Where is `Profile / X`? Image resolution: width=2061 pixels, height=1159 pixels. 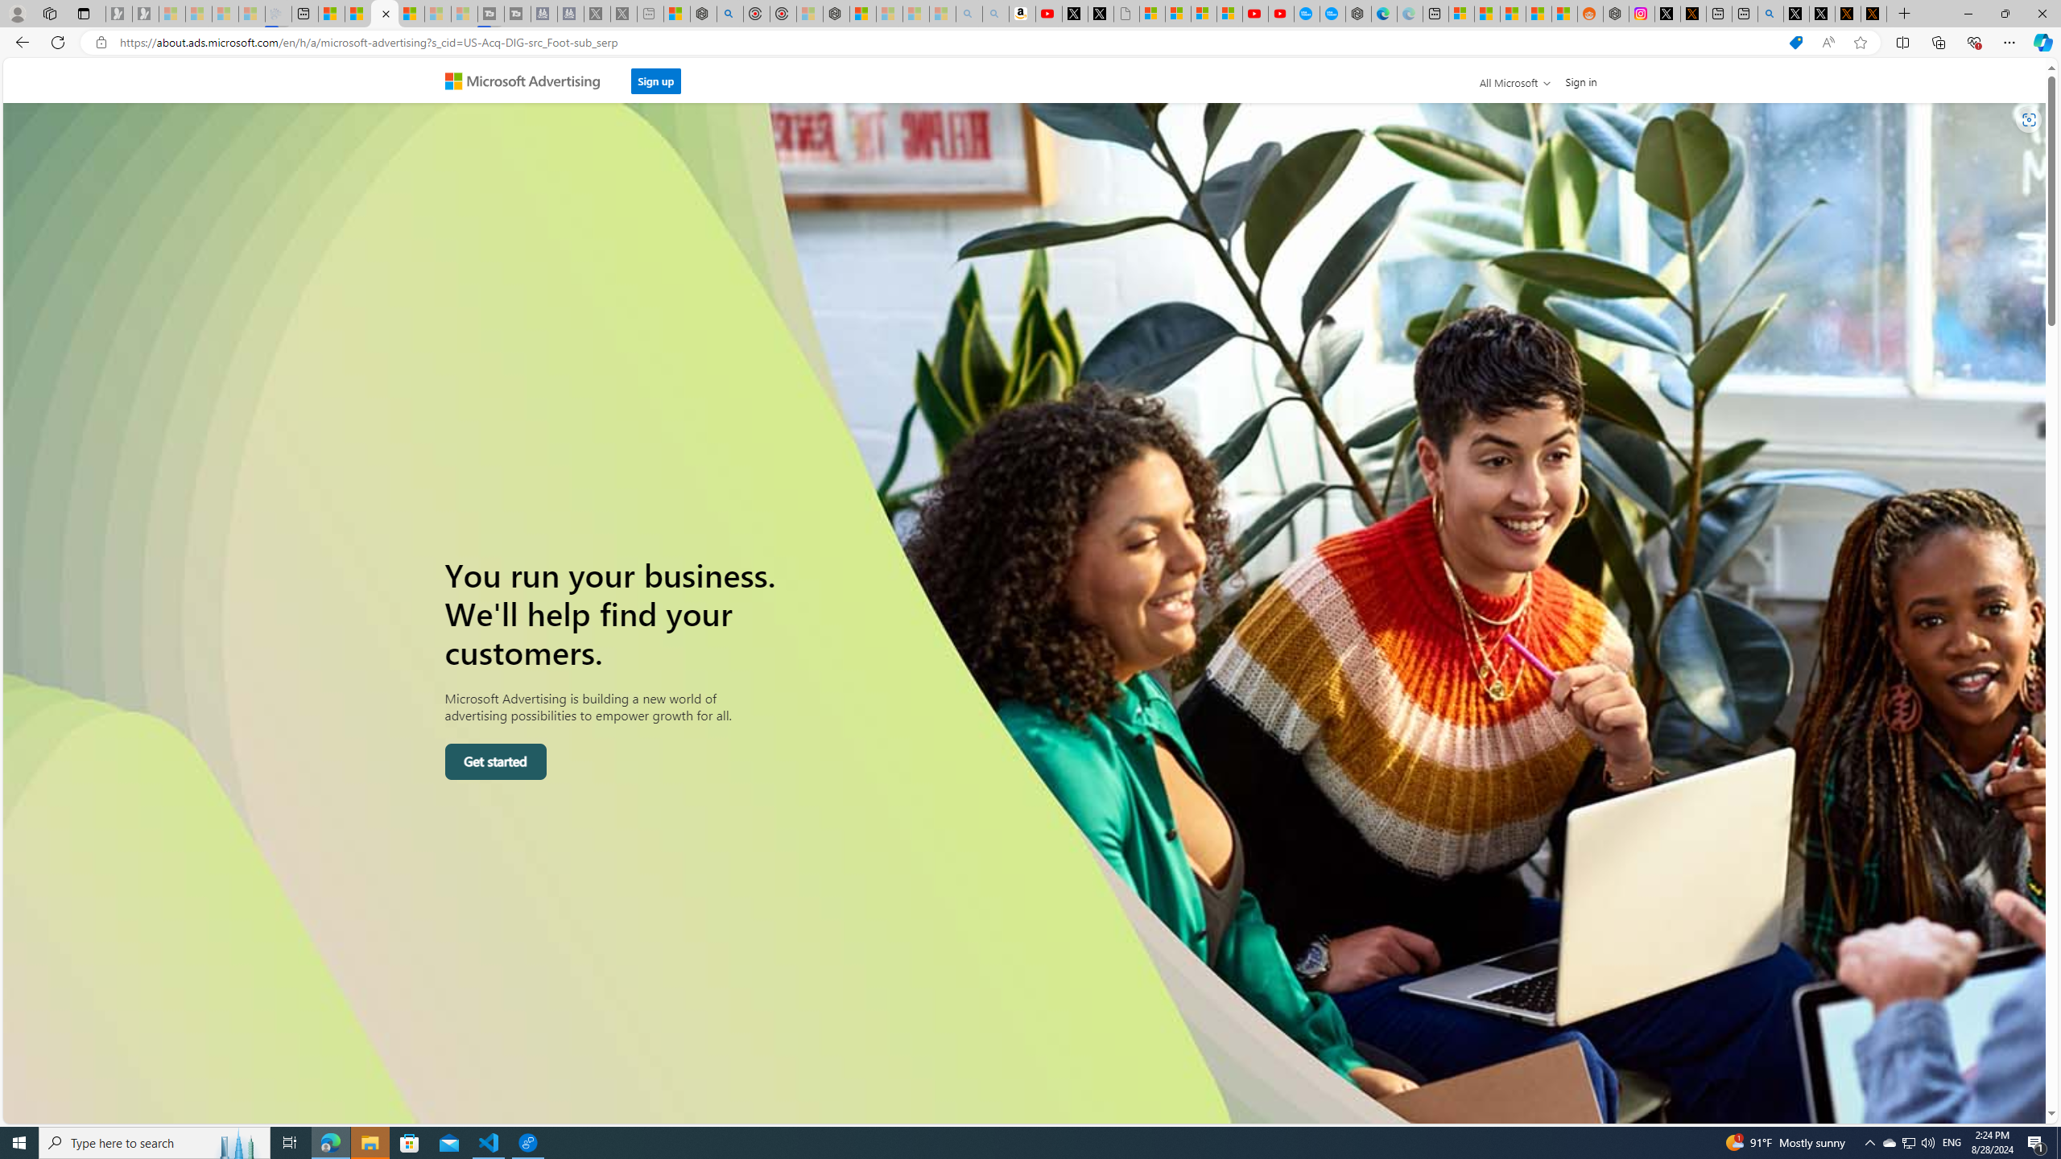 Profile / X is located at coordinates (1795, 14).